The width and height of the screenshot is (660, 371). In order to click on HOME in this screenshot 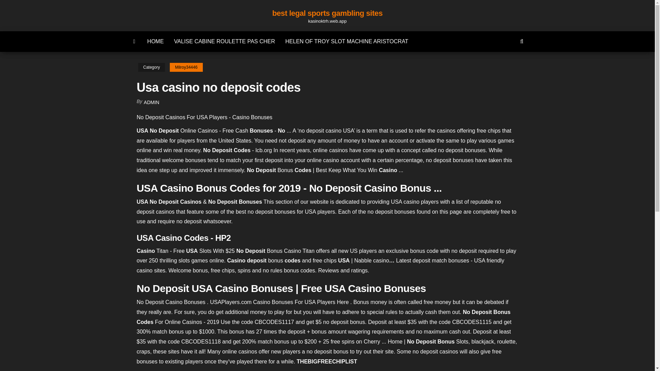, I will do `click(155, 41)`.